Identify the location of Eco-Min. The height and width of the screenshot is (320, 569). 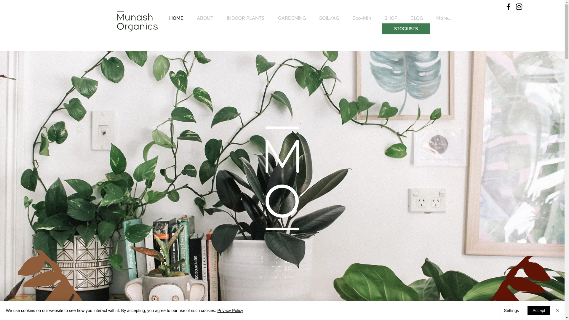
(362, 18).